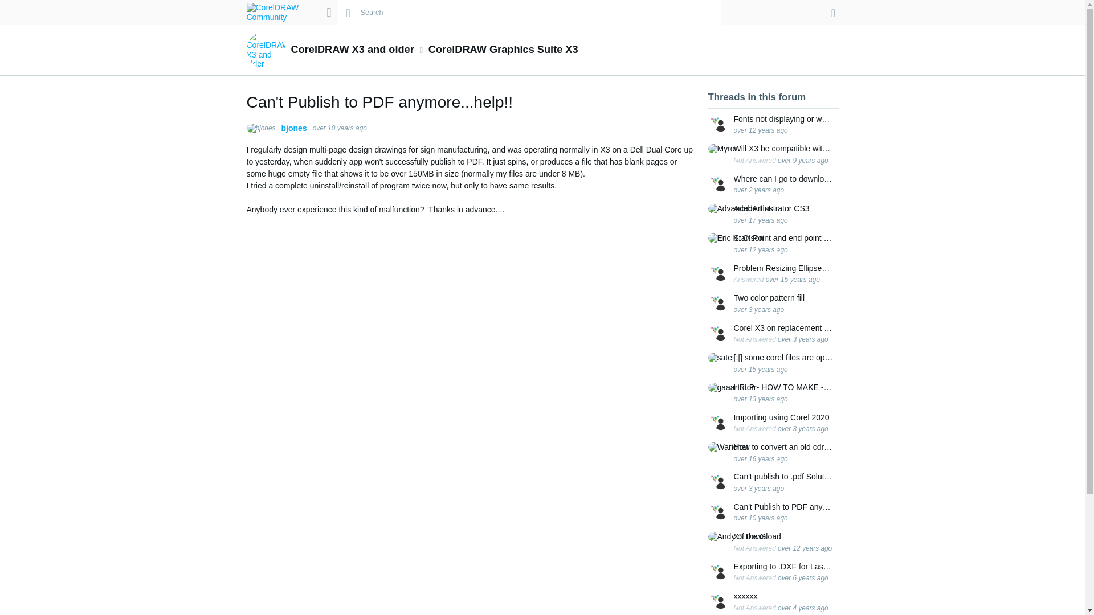 This screenshot has height=615, width=1094. Describe the element at coordinates (833, 13) in the screenshot. I see `Join or sign in` at that location.